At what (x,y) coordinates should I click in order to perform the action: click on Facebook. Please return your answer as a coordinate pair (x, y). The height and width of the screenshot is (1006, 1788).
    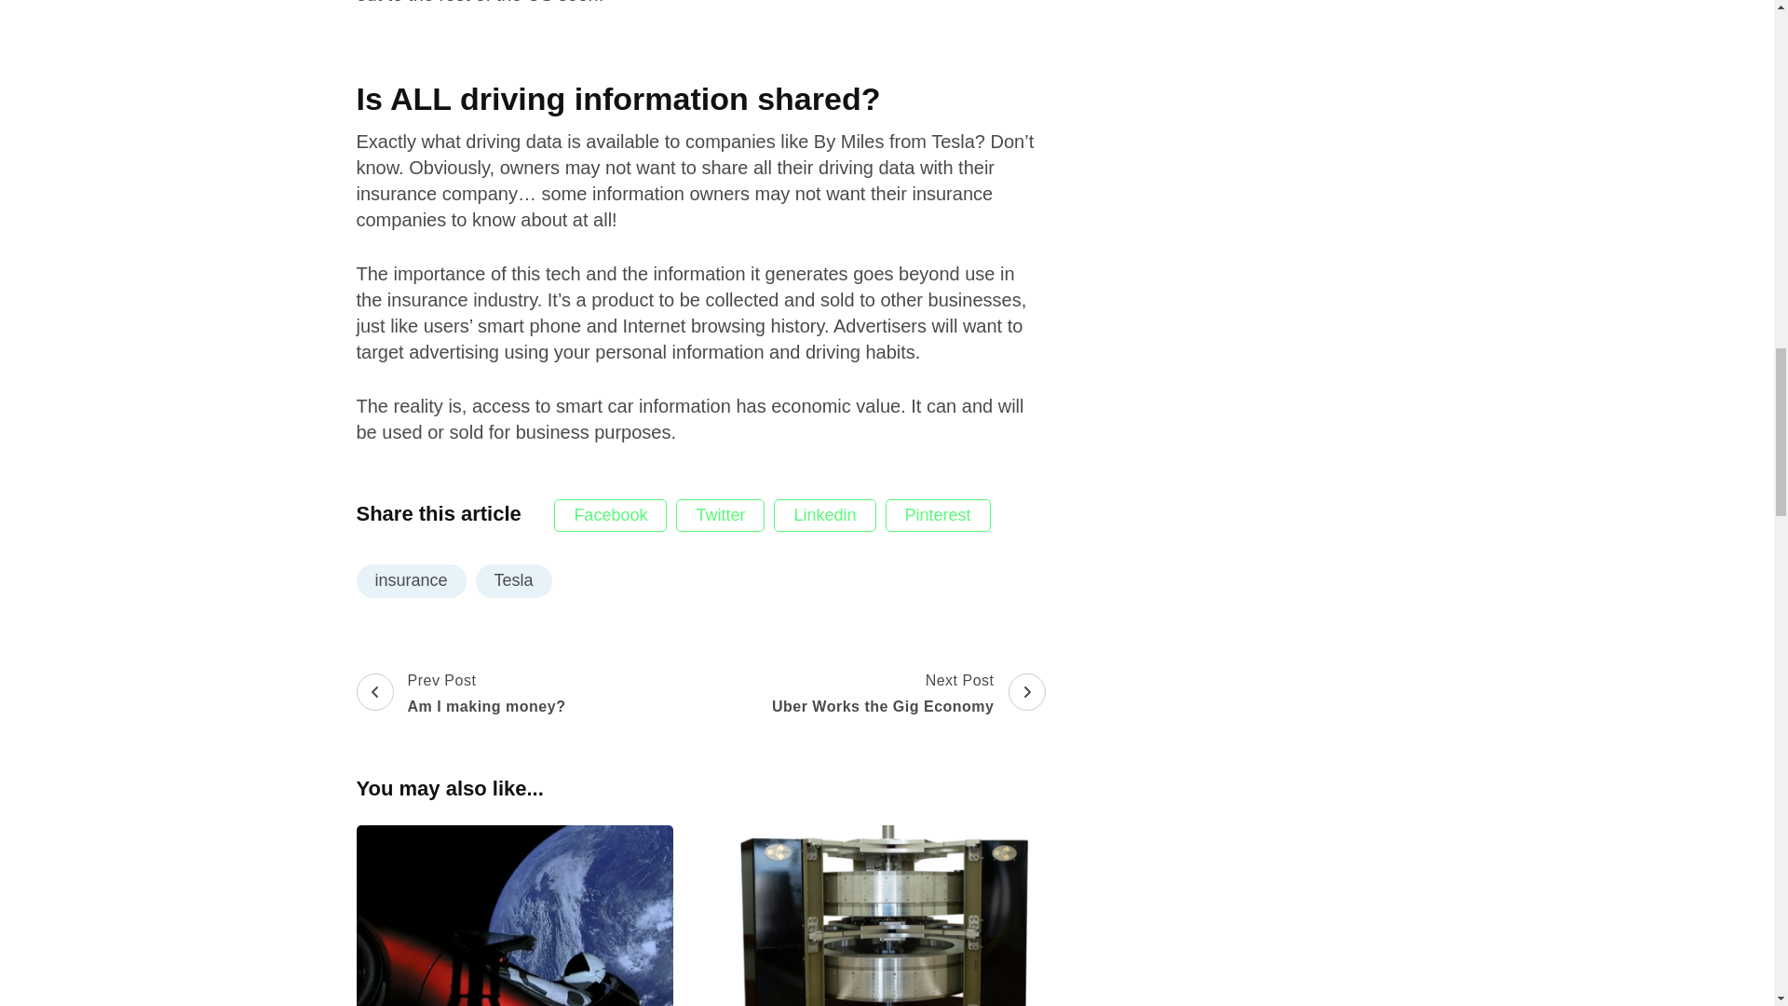
    Looking at the image, I should click on (611, 515).